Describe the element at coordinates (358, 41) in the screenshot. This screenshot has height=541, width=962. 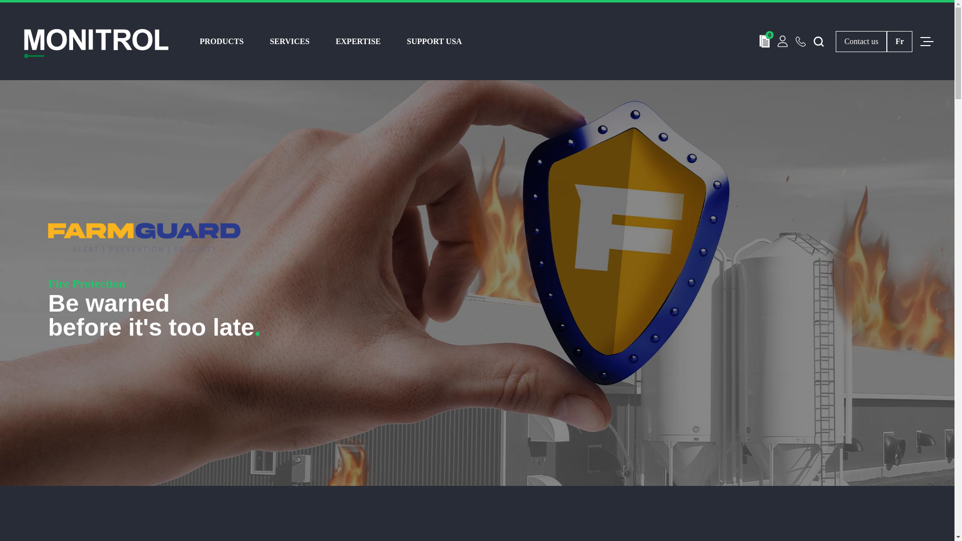
I see `EXPERTISE` at that location.